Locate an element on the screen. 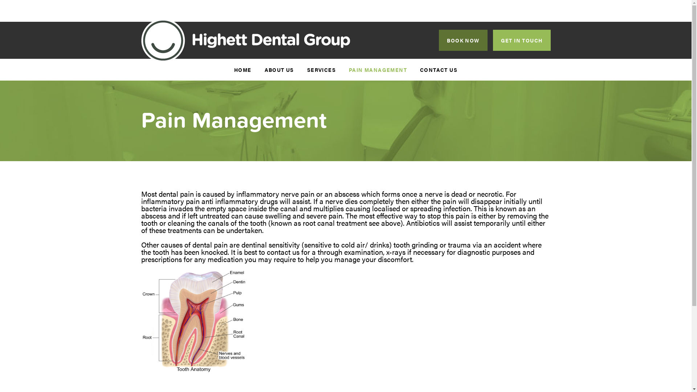  SERVICES is located at coordinates (322, 70).